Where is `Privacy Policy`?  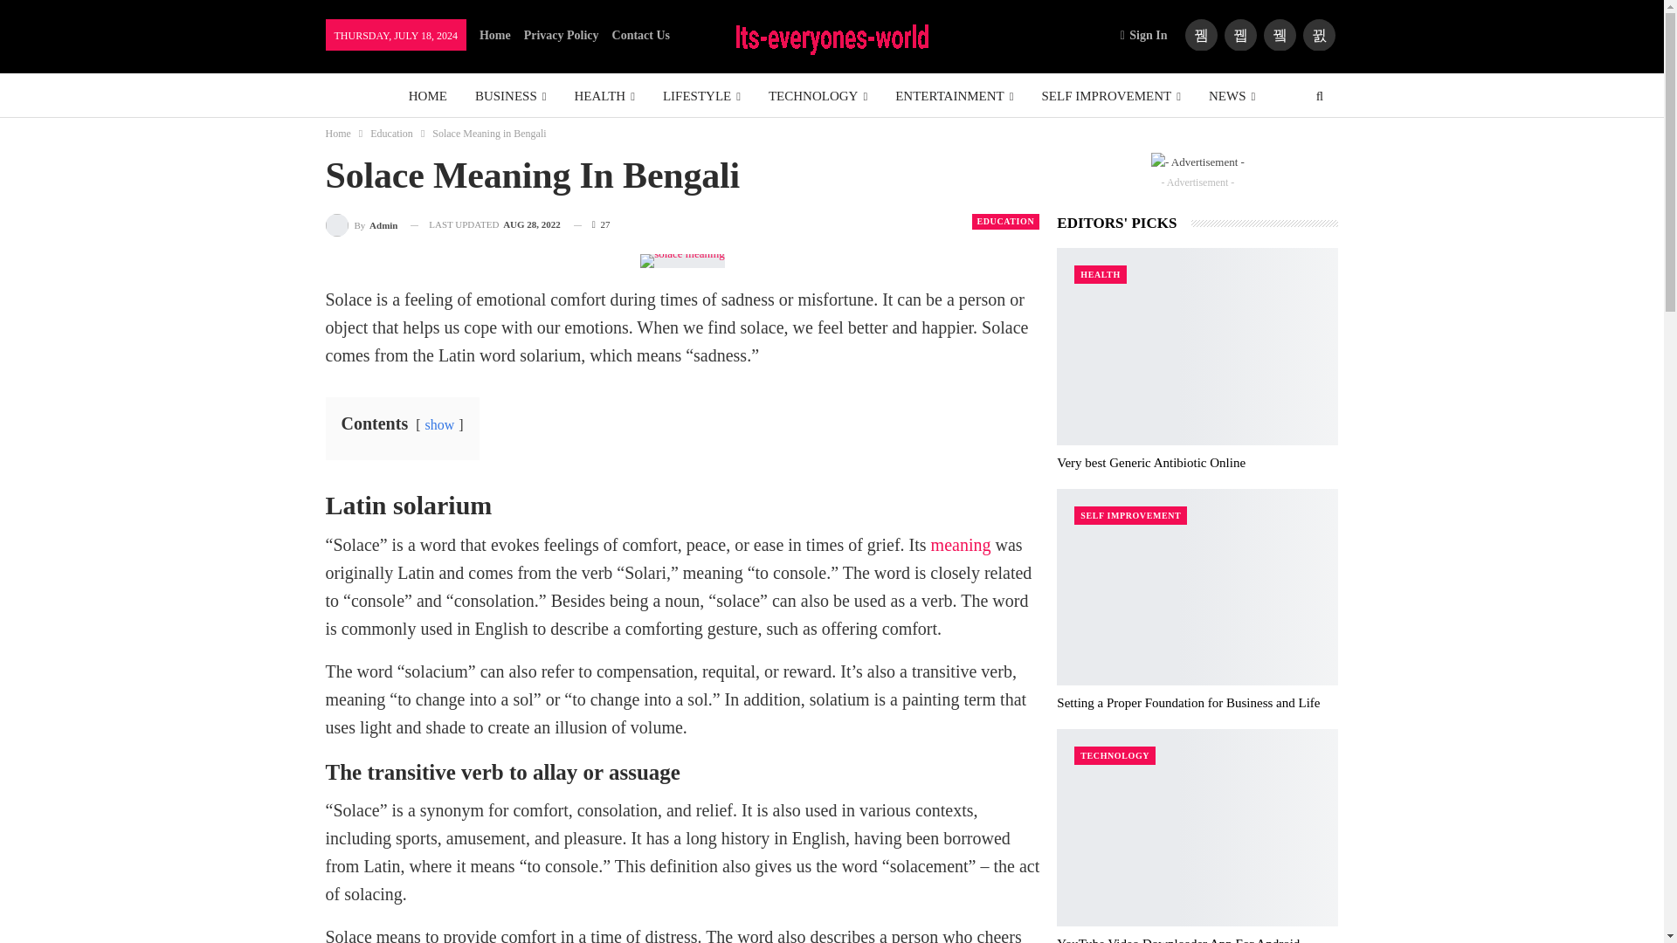
Privacy Policy is located at coordinates (561, 35).